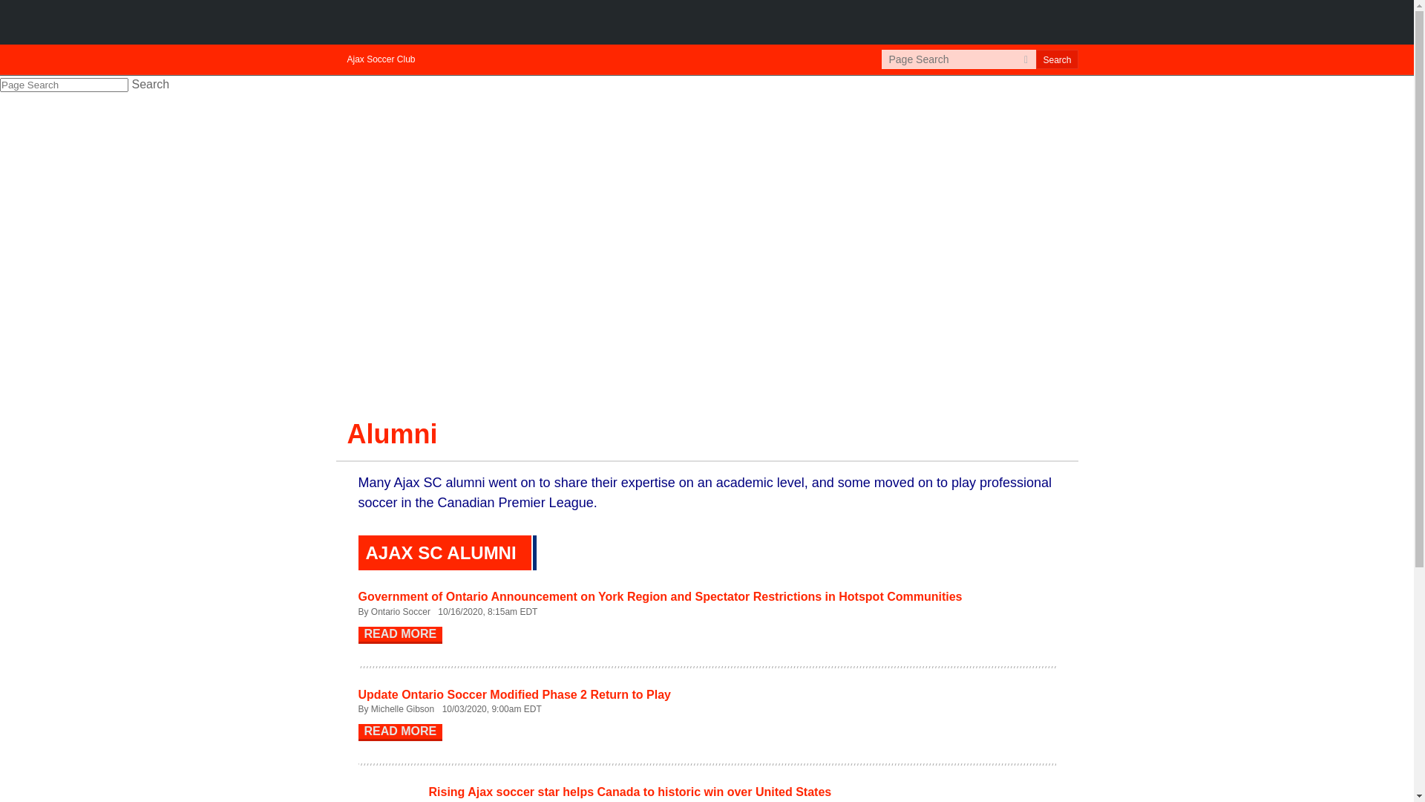 The image size is (1425, 802). I want to click on READ MORE, so click(400, 732).